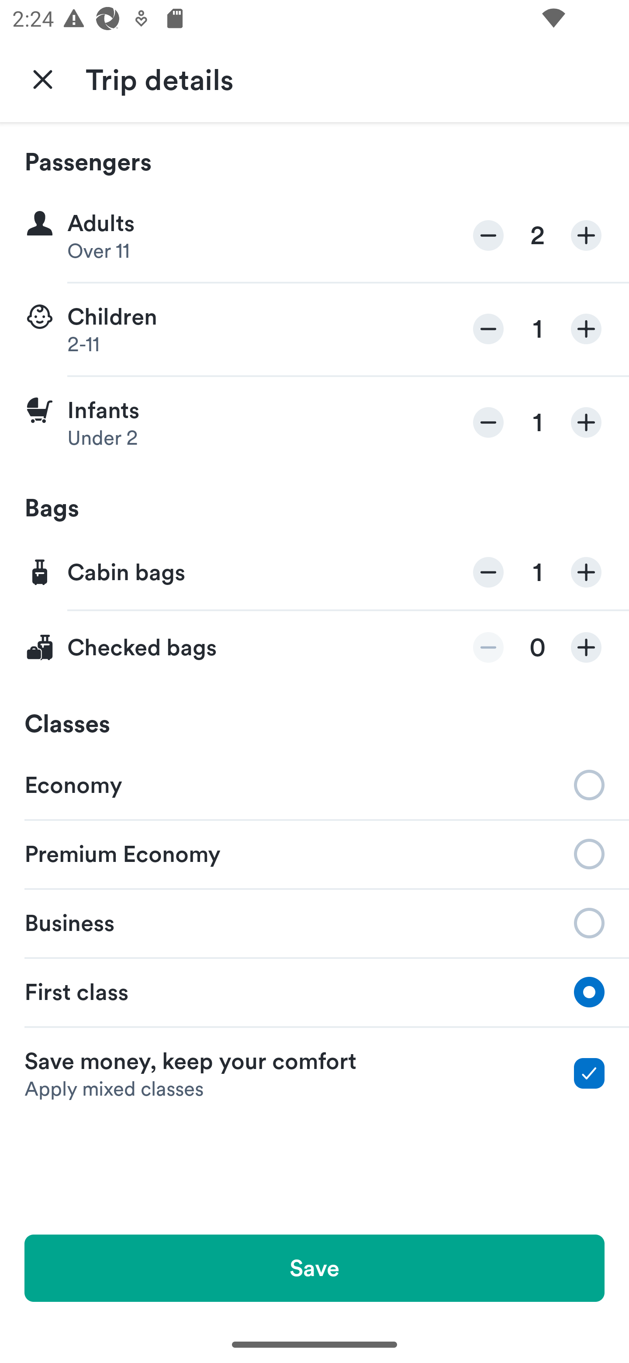 Image resolution: width=629 pixels, height=1363 pixels. Describe the element at coordinates (488, 236) in the screenshot. I see `Remove` at that location.